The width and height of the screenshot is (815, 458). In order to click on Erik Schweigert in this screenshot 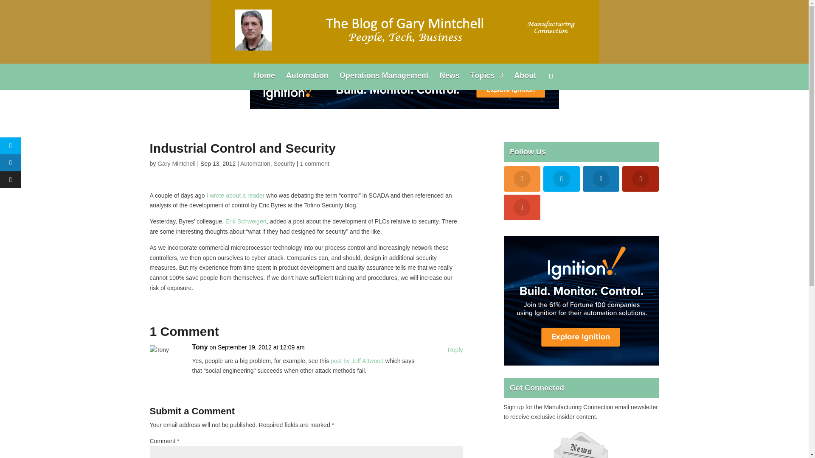, I will do `click(246, 221)`.